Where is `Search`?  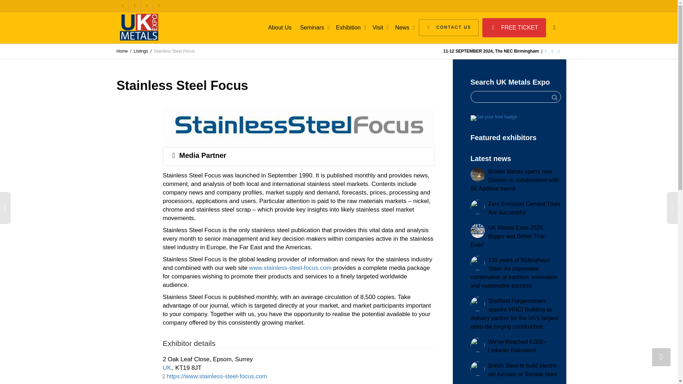 Search is located at coordinates (554, 97).